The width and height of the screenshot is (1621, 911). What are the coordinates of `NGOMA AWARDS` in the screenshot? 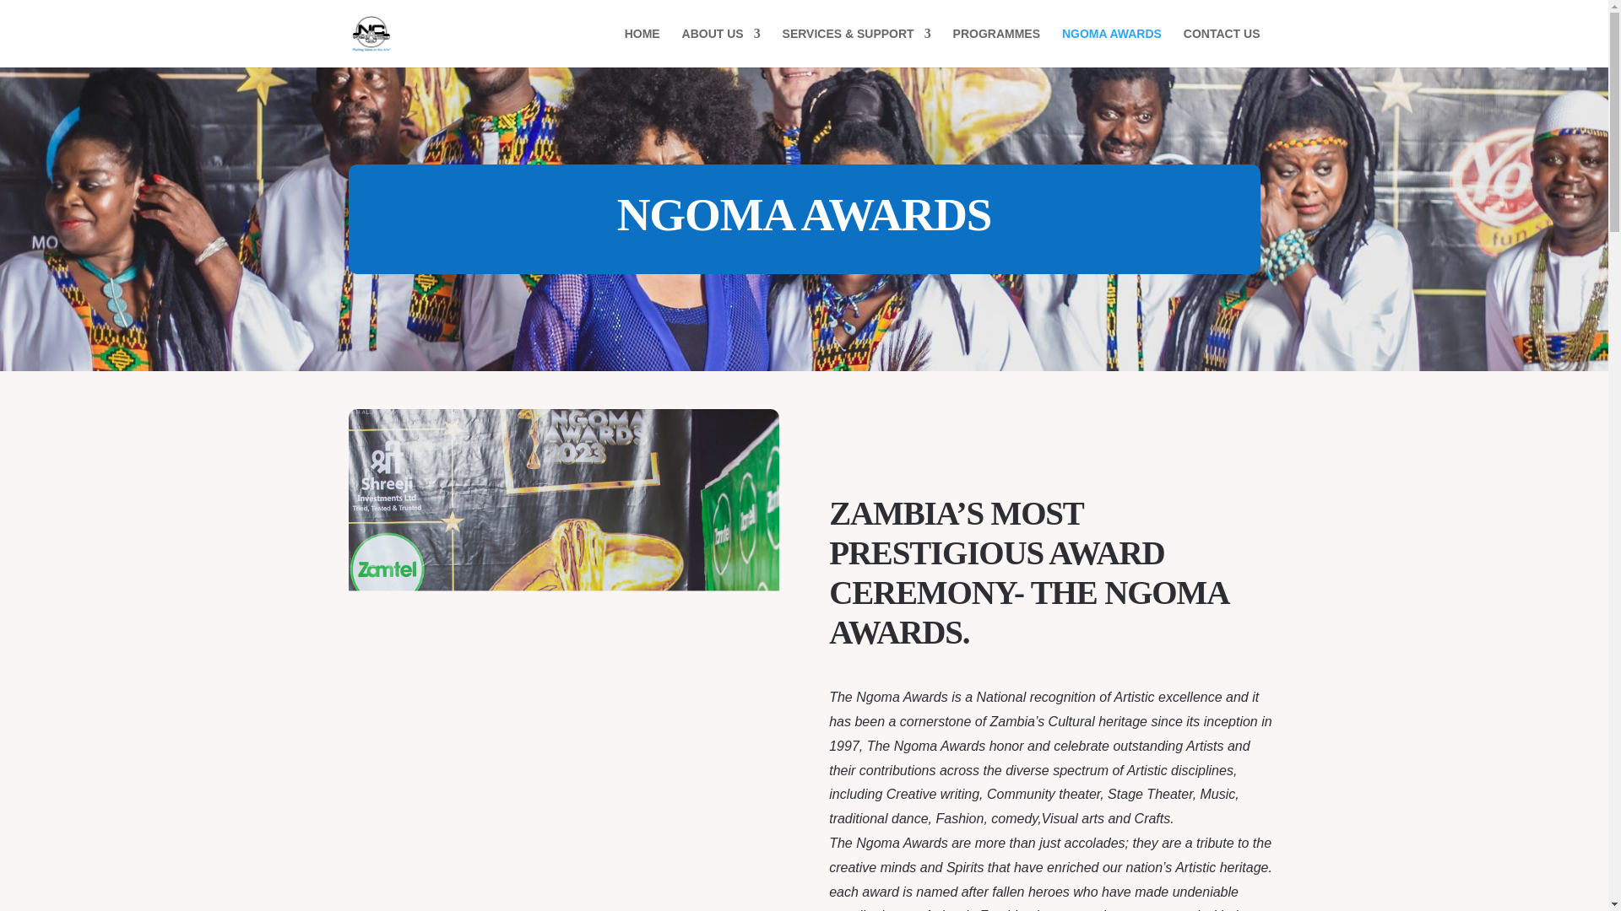 It's located at (1111, 47).